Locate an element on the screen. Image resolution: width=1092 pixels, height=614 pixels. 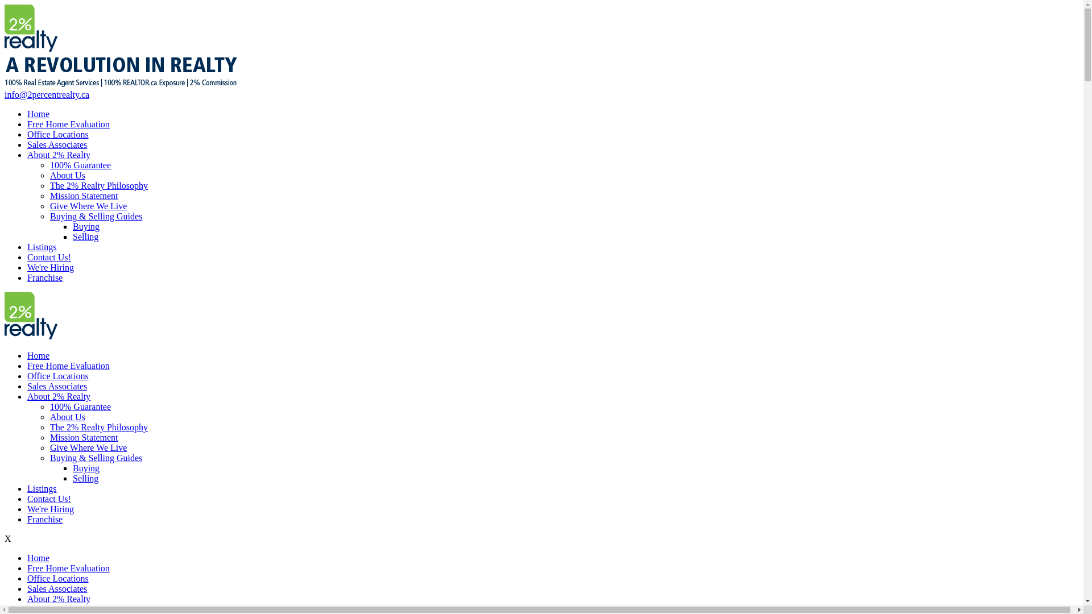
Buying & Selling Guides is located at coordinates (96, 458).